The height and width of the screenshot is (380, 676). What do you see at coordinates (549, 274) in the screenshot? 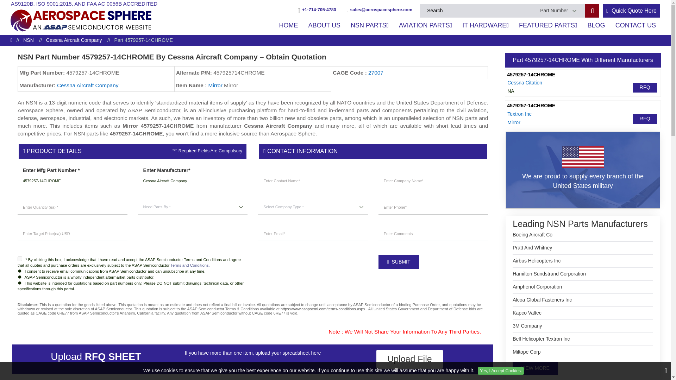
I see `Yazoo Mfg Co Inc` at bounding box center [549, 274].